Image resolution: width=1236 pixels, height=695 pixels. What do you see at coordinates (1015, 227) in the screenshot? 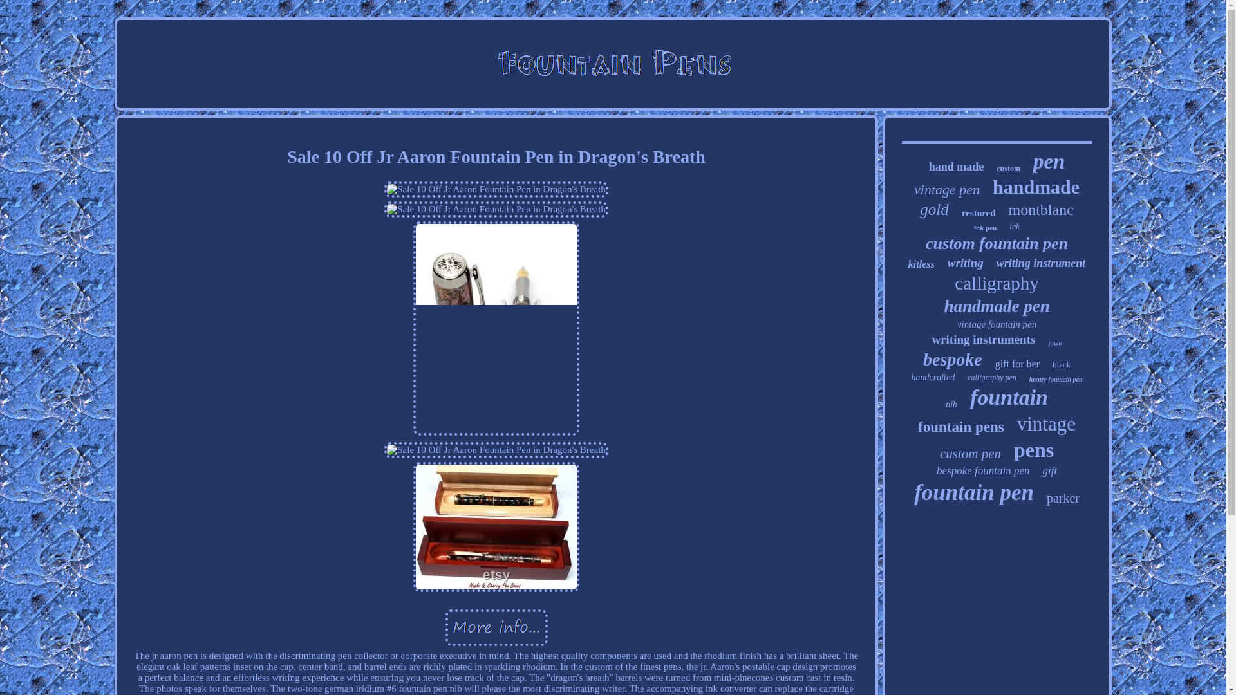
I see `ink` at bounding box center [1015, 227].